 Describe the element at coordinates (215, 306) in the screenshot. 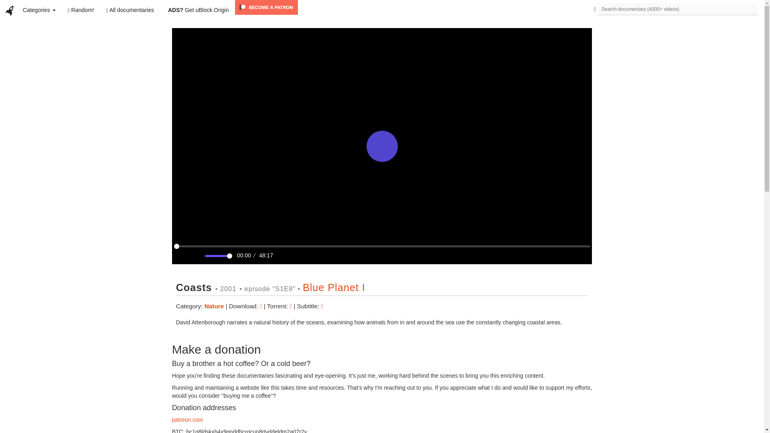

I see `Nature` at that location.